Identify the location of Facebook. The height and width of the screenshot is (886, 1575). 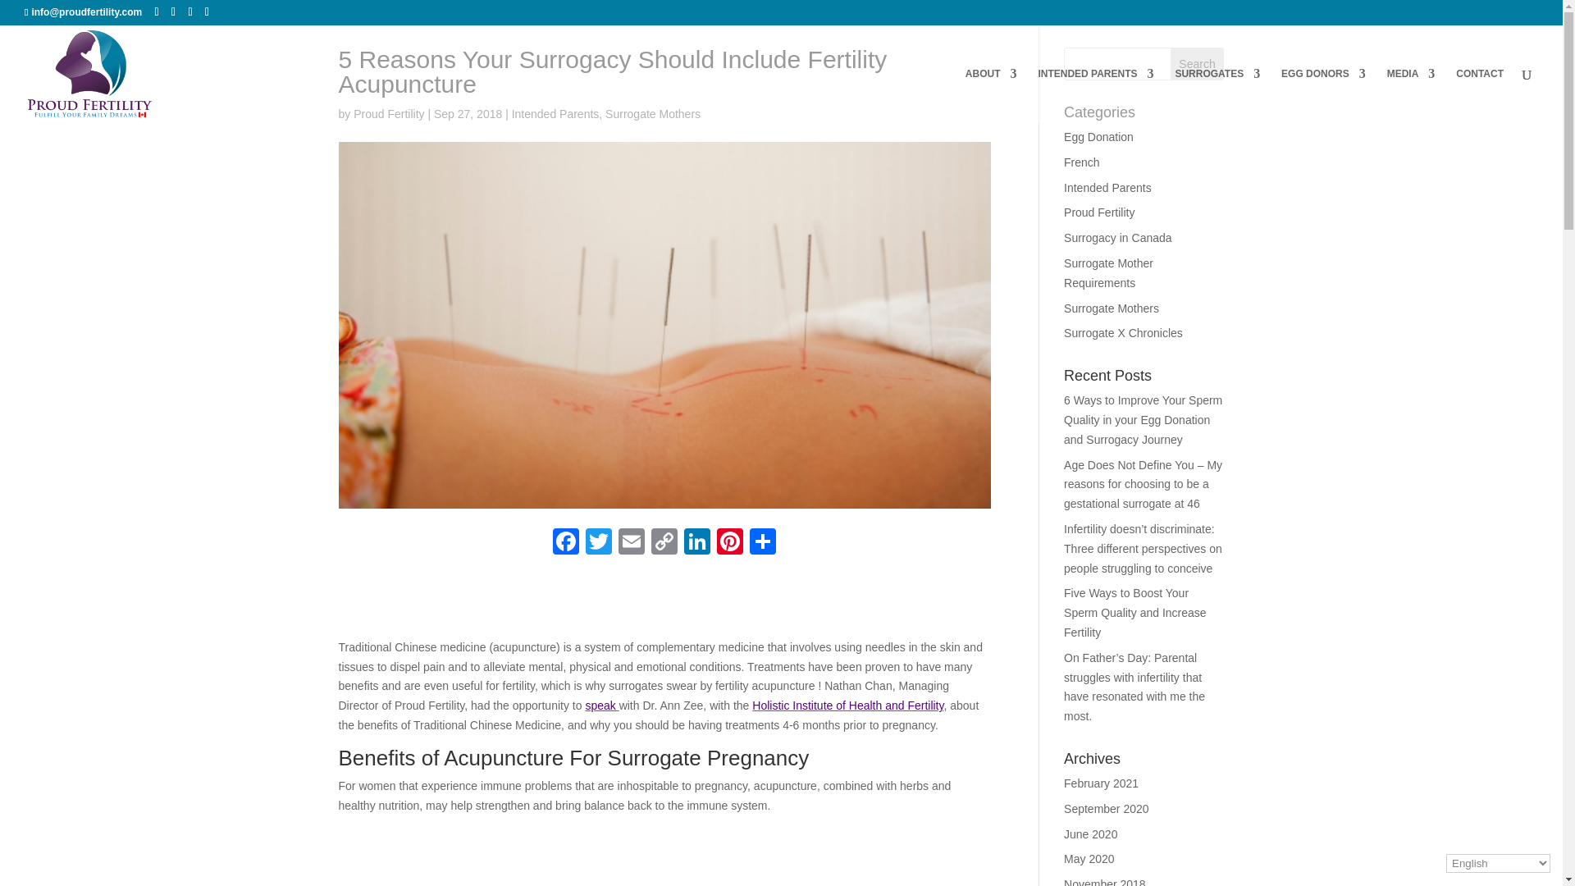
(566, 543).